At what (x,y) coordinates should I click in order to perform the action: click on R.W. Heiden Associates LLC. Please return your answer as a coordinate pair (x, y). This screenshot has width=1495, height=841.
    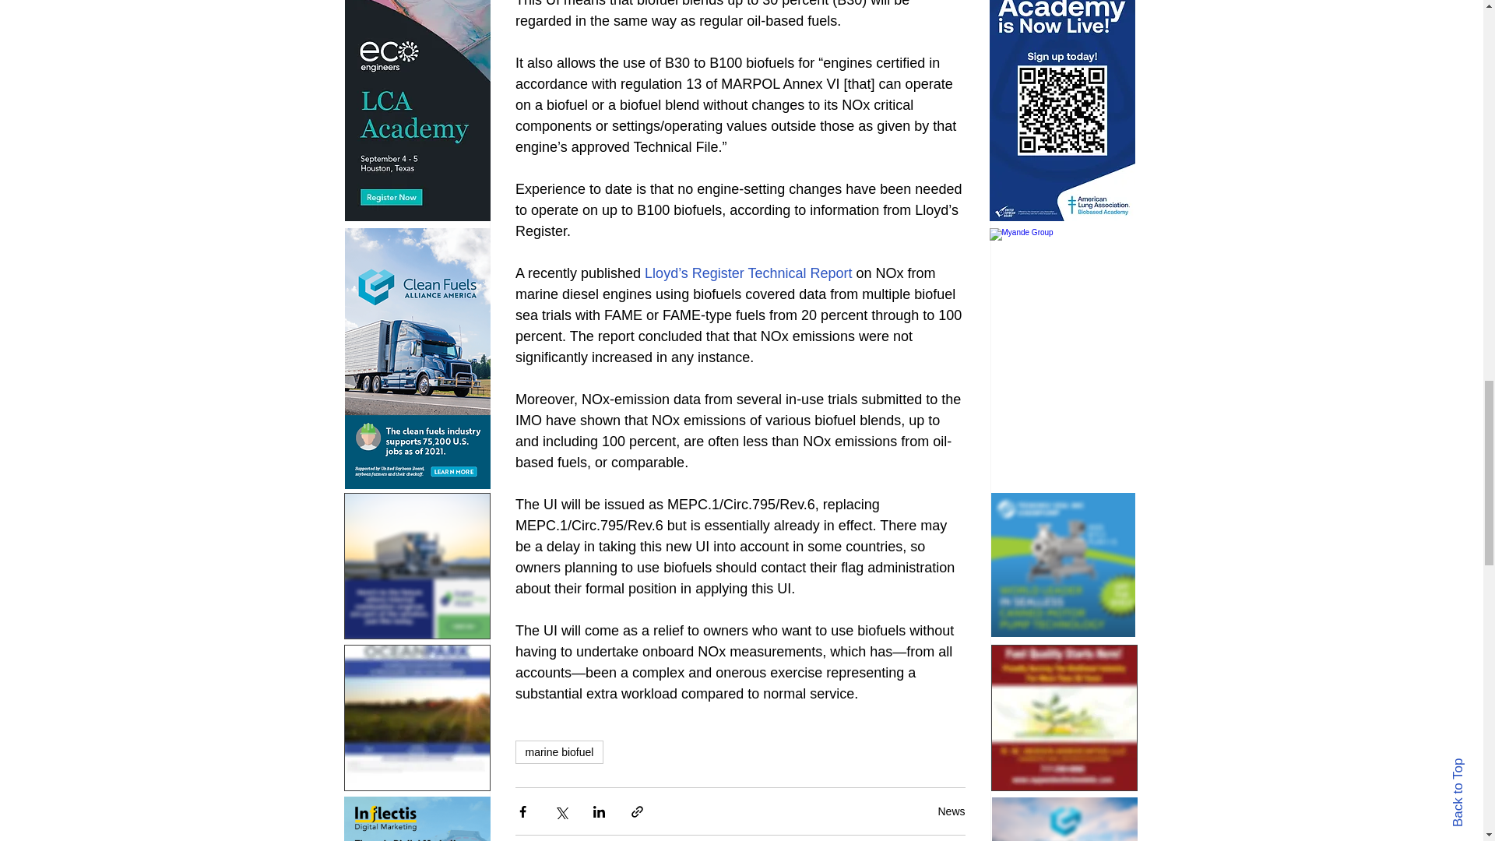
    Looking at the image, I should click on (1063, 718).